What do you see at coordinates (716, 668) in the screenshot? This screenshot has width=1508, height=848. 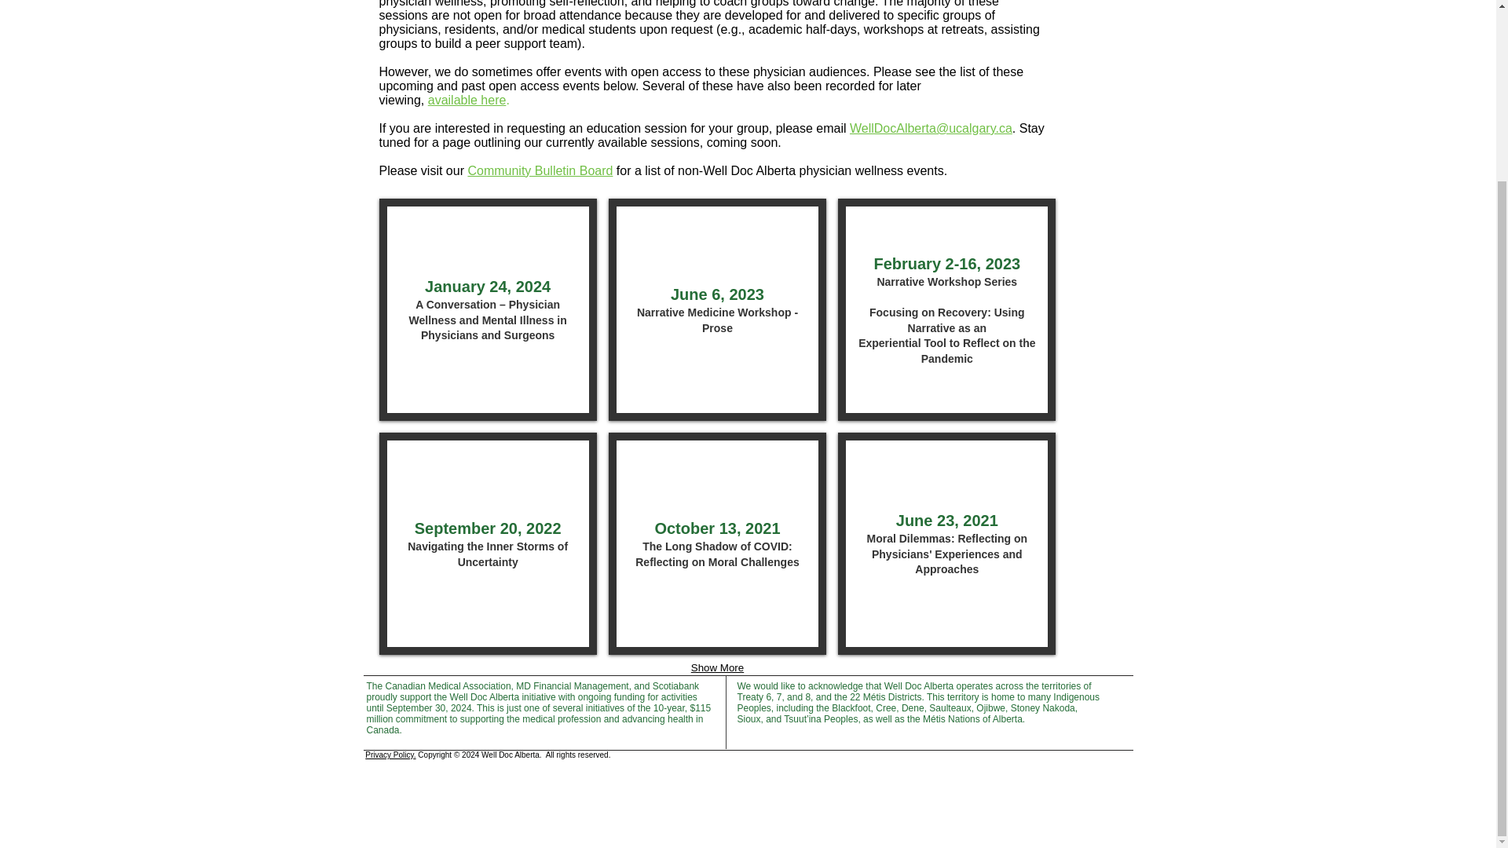 I see `Show More` at bounding box center [716, 668].